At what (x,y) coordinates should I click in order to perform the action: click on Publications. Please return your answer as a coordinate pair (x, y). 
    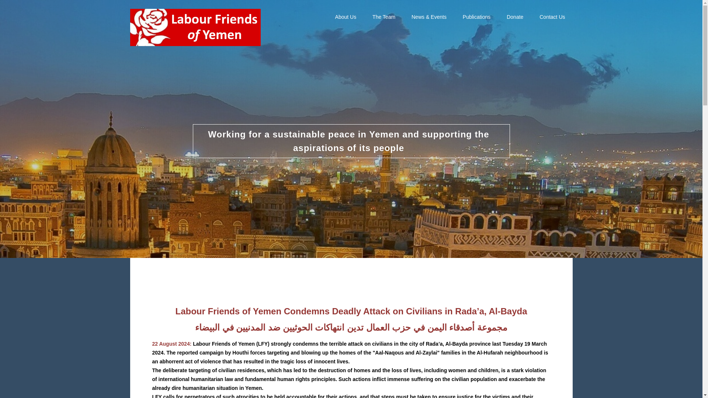
    Looking at the image, I should click on (476, 17).